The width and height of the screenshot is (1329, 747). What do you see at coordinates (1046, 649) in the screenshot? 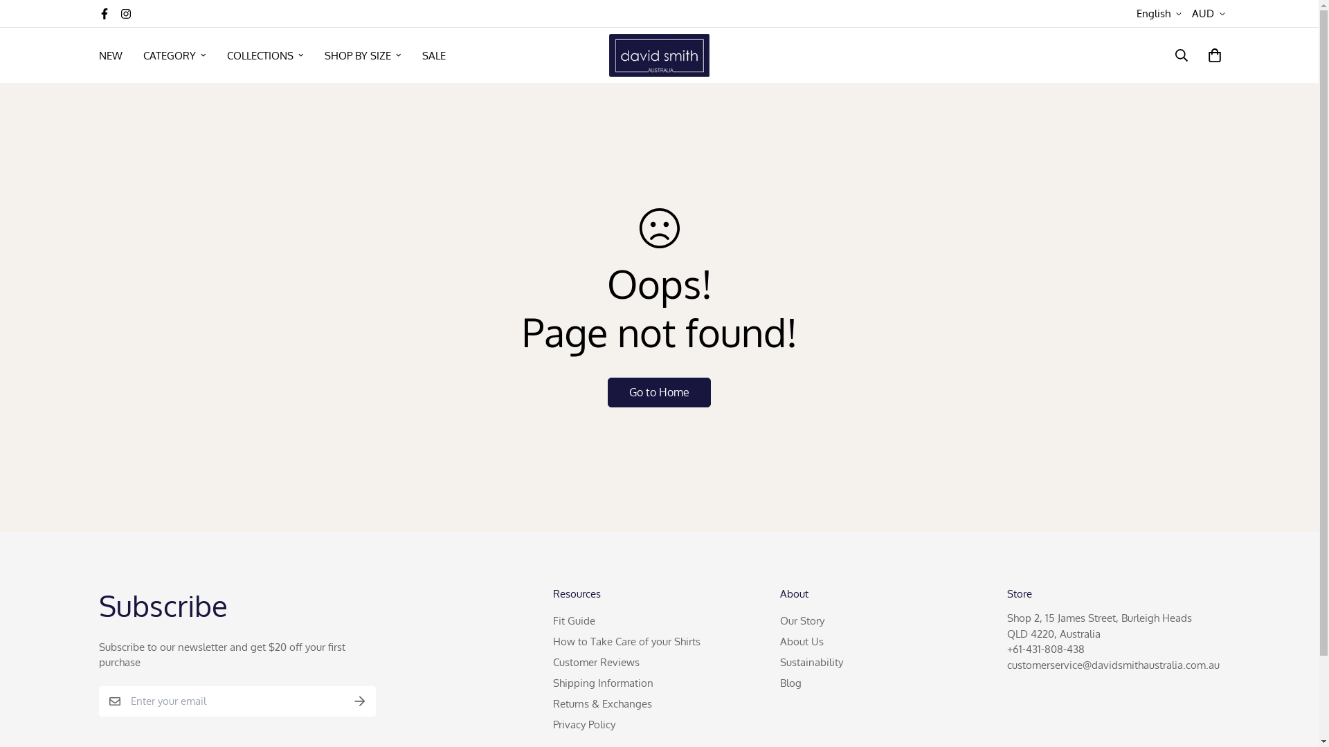
I see `+61-431-808-438` at bounding box center [1046, 649].